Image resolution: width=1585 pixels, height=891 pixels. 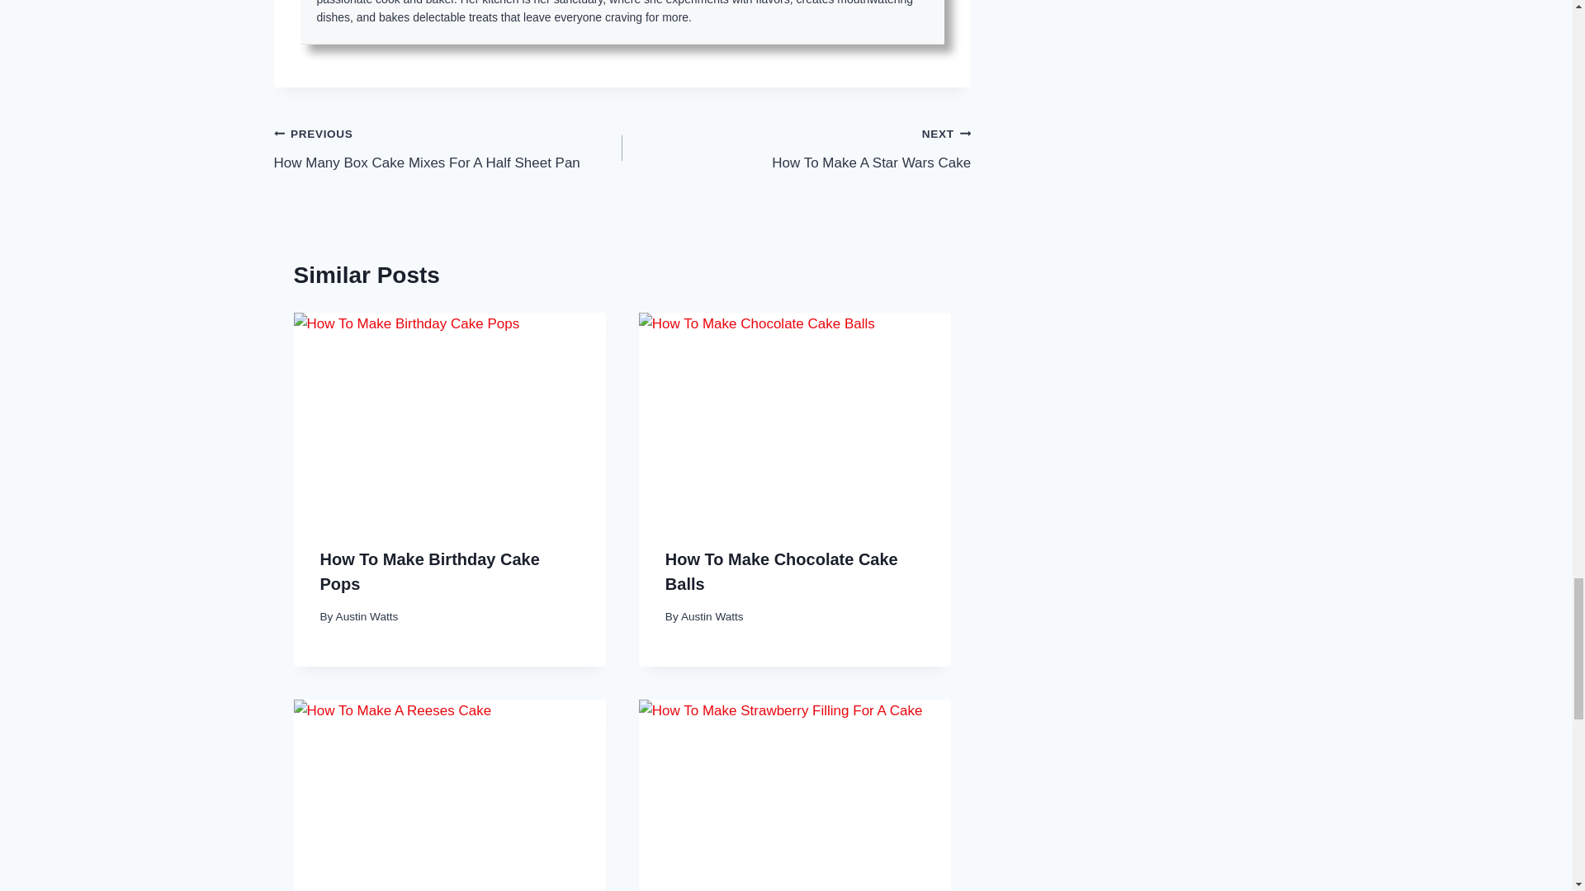 I want to click on How To Make Chocolate Cake Balls, so click(x=782, y=572).